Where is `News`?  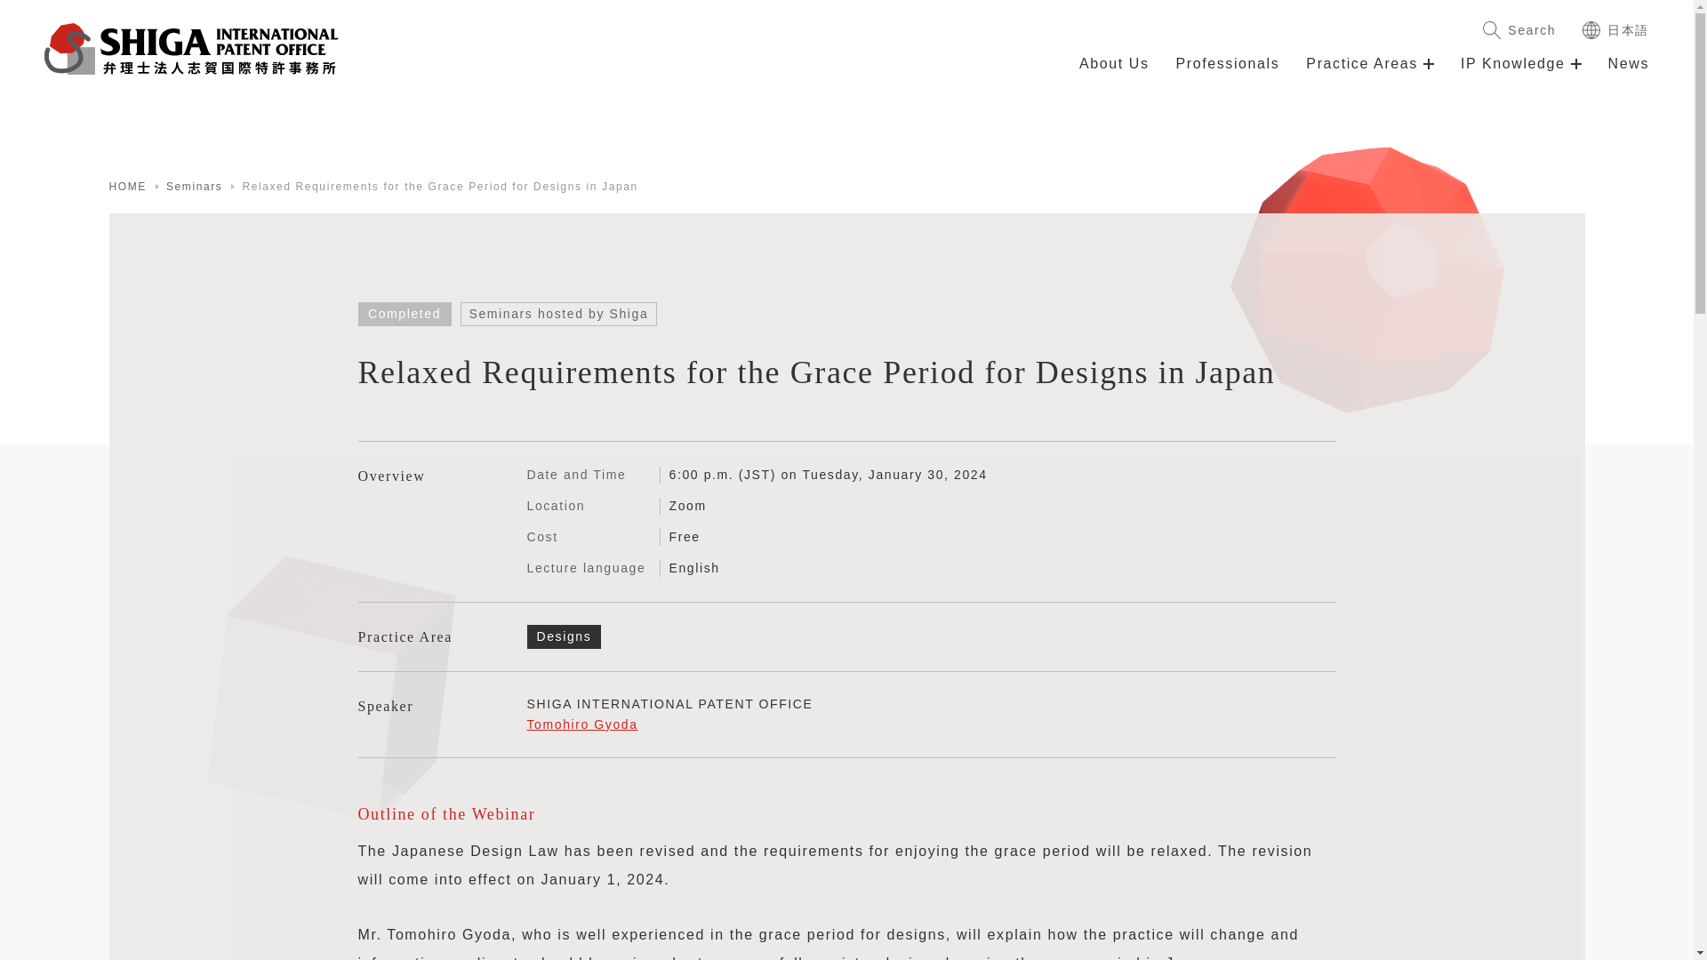
News is located at coordinates (1628, 76).